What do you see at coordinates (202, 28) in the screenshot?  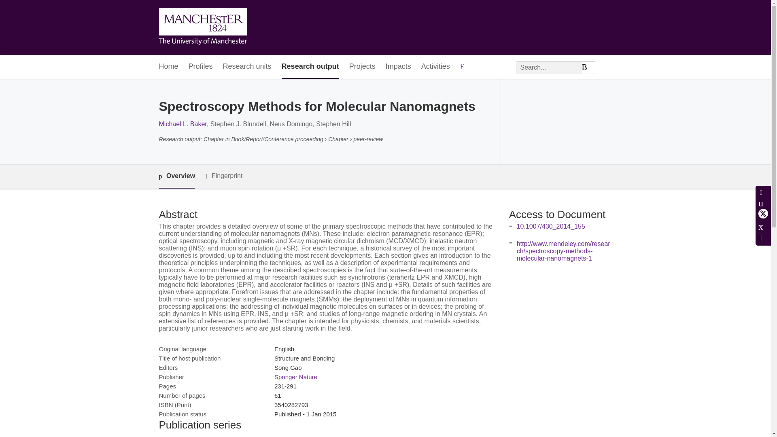 I see `Research Explorer The University of Manchester Home` at bounding box center [202, 28].